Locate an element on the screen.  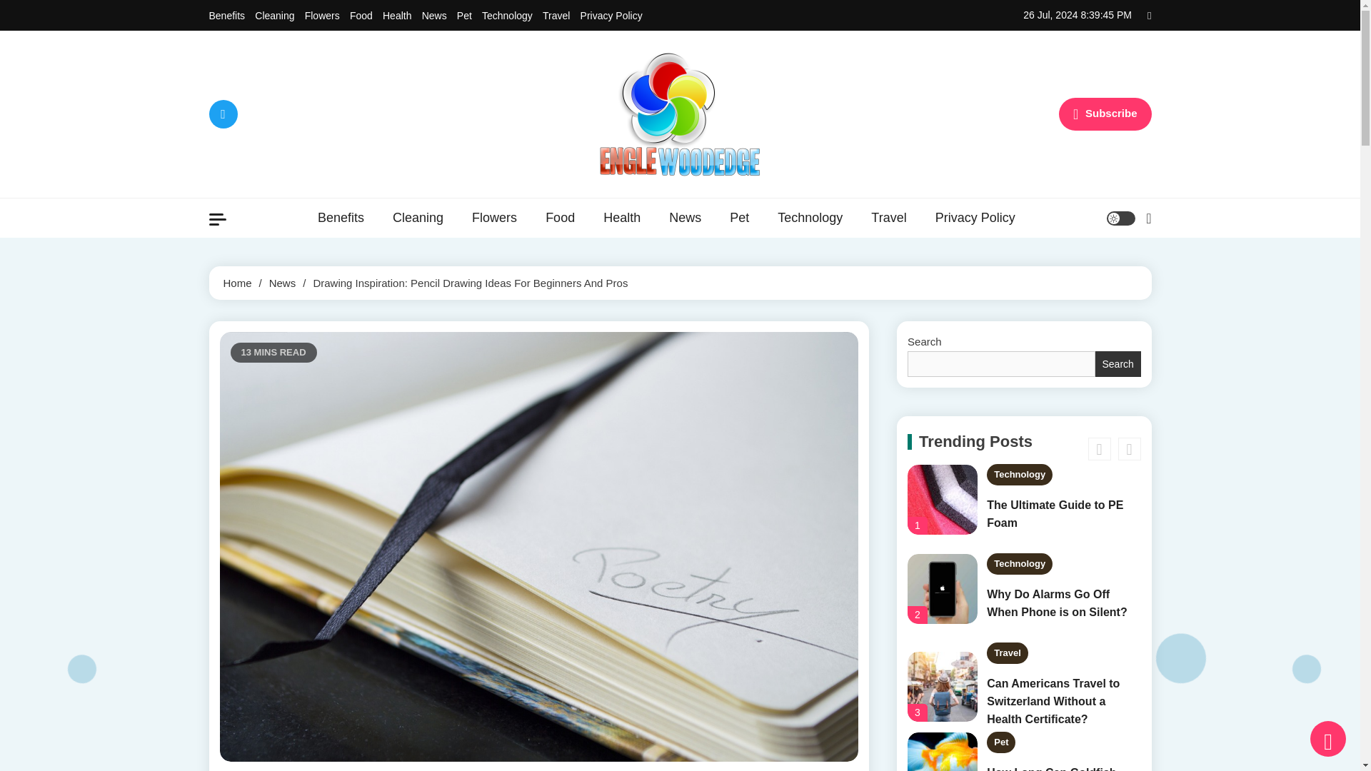
Food is located at coordinates (361, 16).